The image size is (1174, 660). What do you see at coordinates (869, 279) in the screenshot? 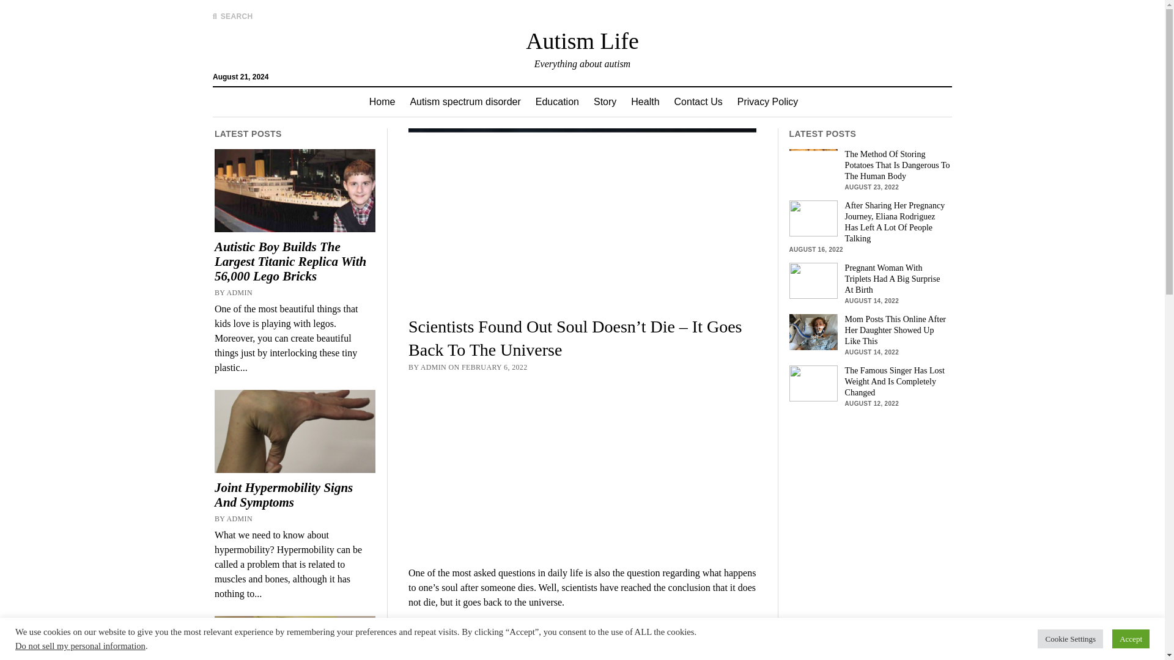
I see `Pregnant Woman With Triplets Had A Big Surprise At Birth` at bounding box center [869, 279].